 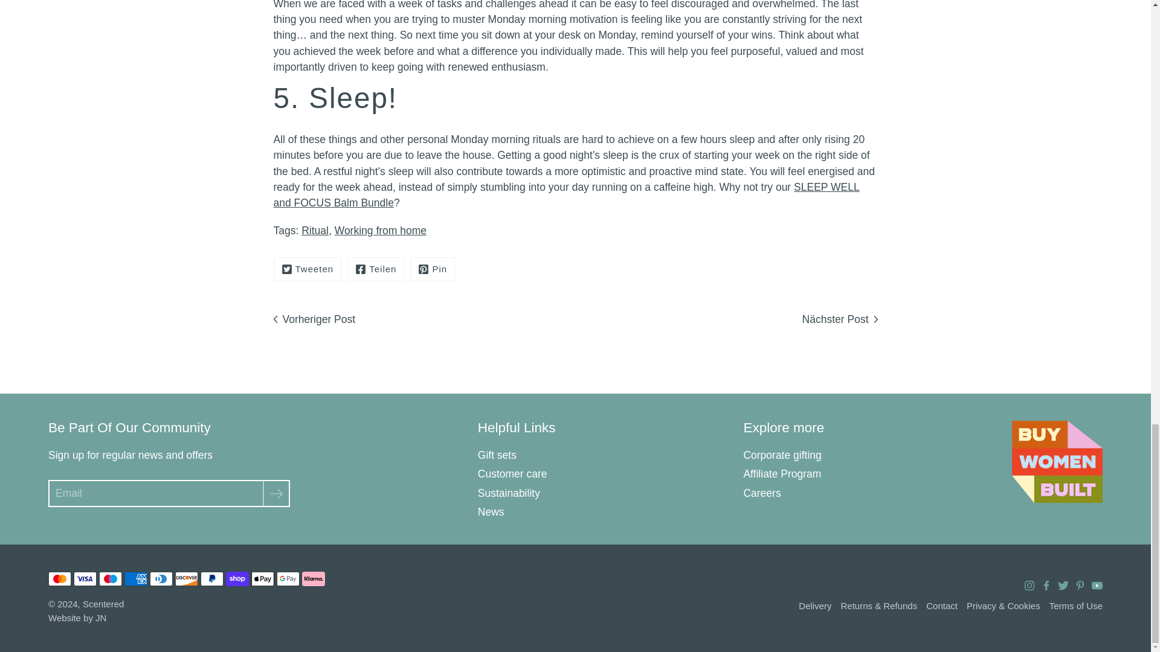 I want to click on Mastercard, so click(x=59, y=578).